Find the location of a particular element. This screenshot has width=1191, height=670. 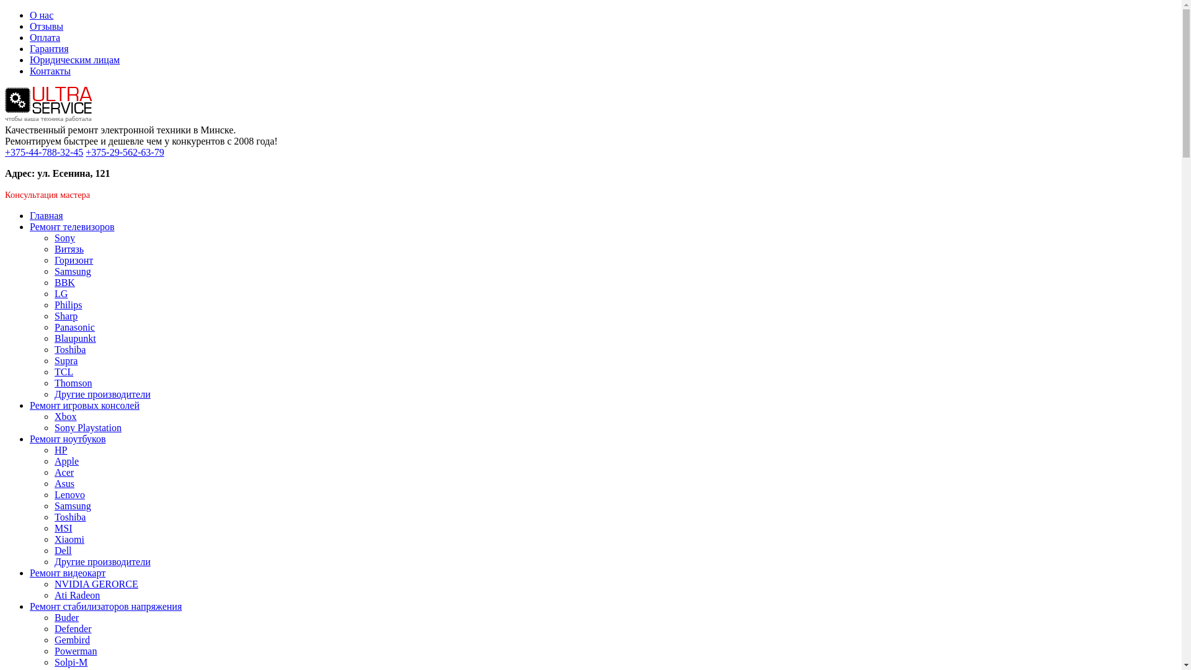

NVIDIA GERORCE is located at coordinates (97, 584).